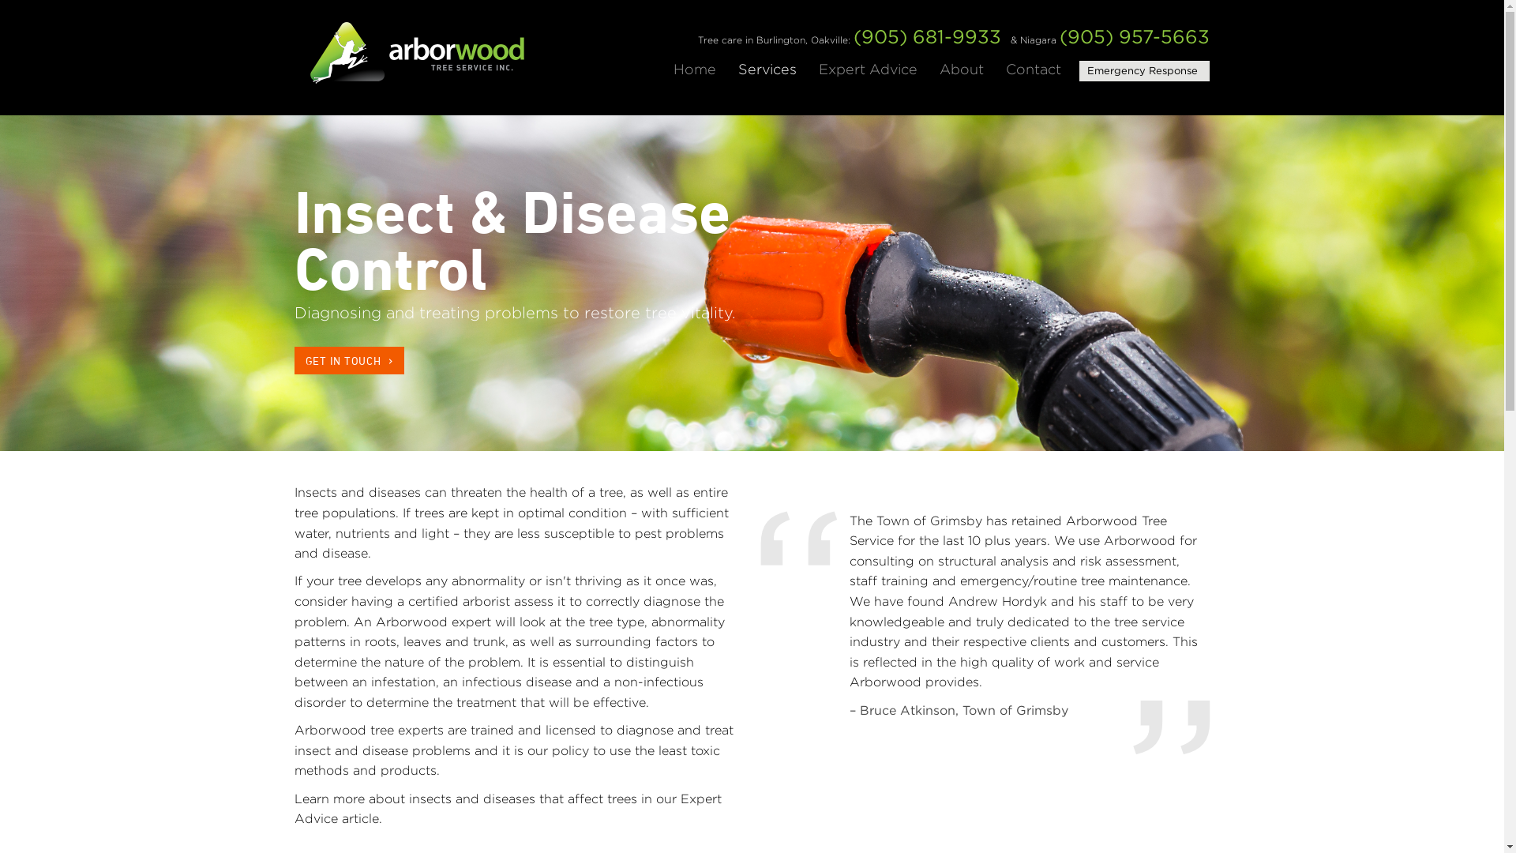 Image resolution: width=1516 pixels, height=853 pixels. Describe the element at coordinates (1143, 71) in the screenshot. I see `Emergency Response` at that location.